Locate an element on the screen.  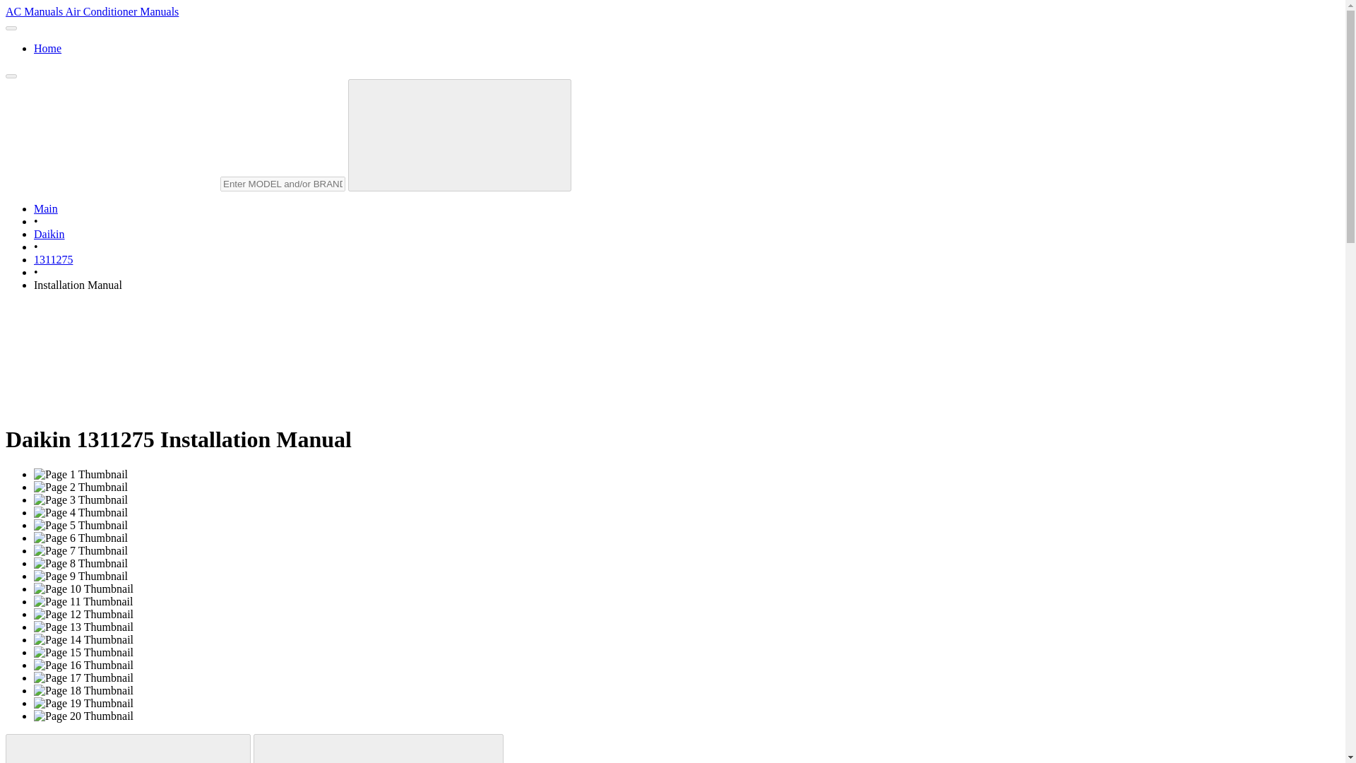
Home is located at coordinates (47, 48).